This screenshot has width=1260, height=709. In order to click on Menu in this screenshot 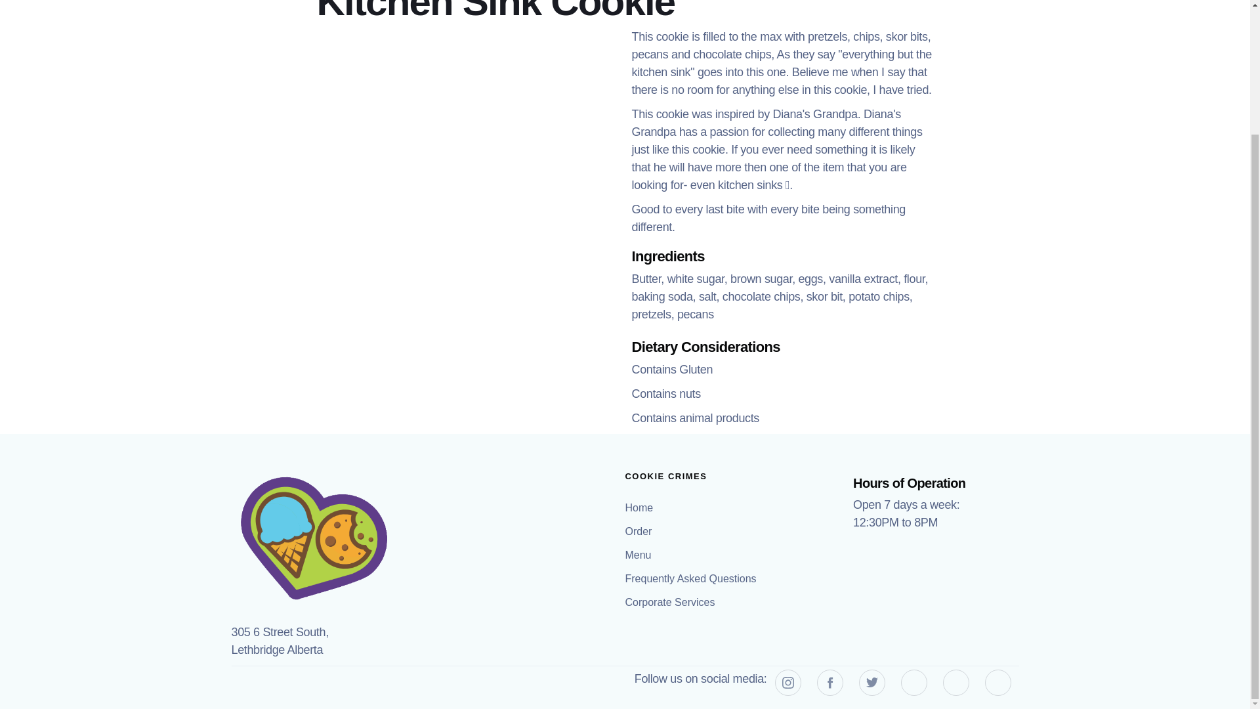, I will do `click(640, 555)`.